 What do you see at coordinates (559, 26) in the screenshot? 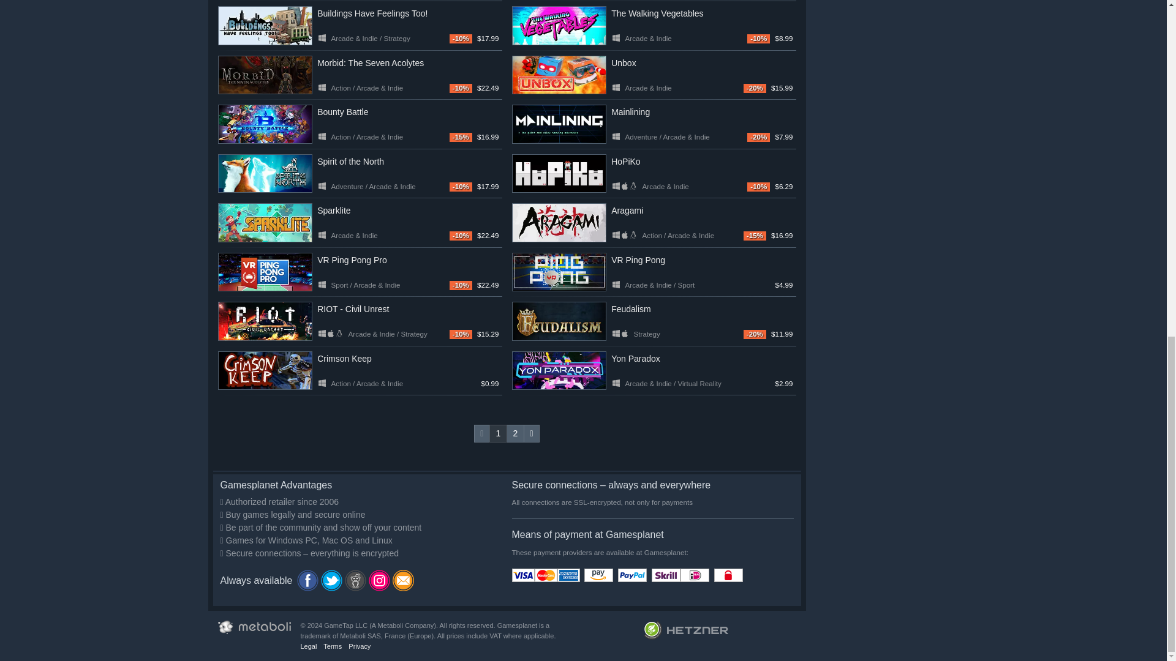
I see `The Walking Vegetables` at bounding box center [559, 26].